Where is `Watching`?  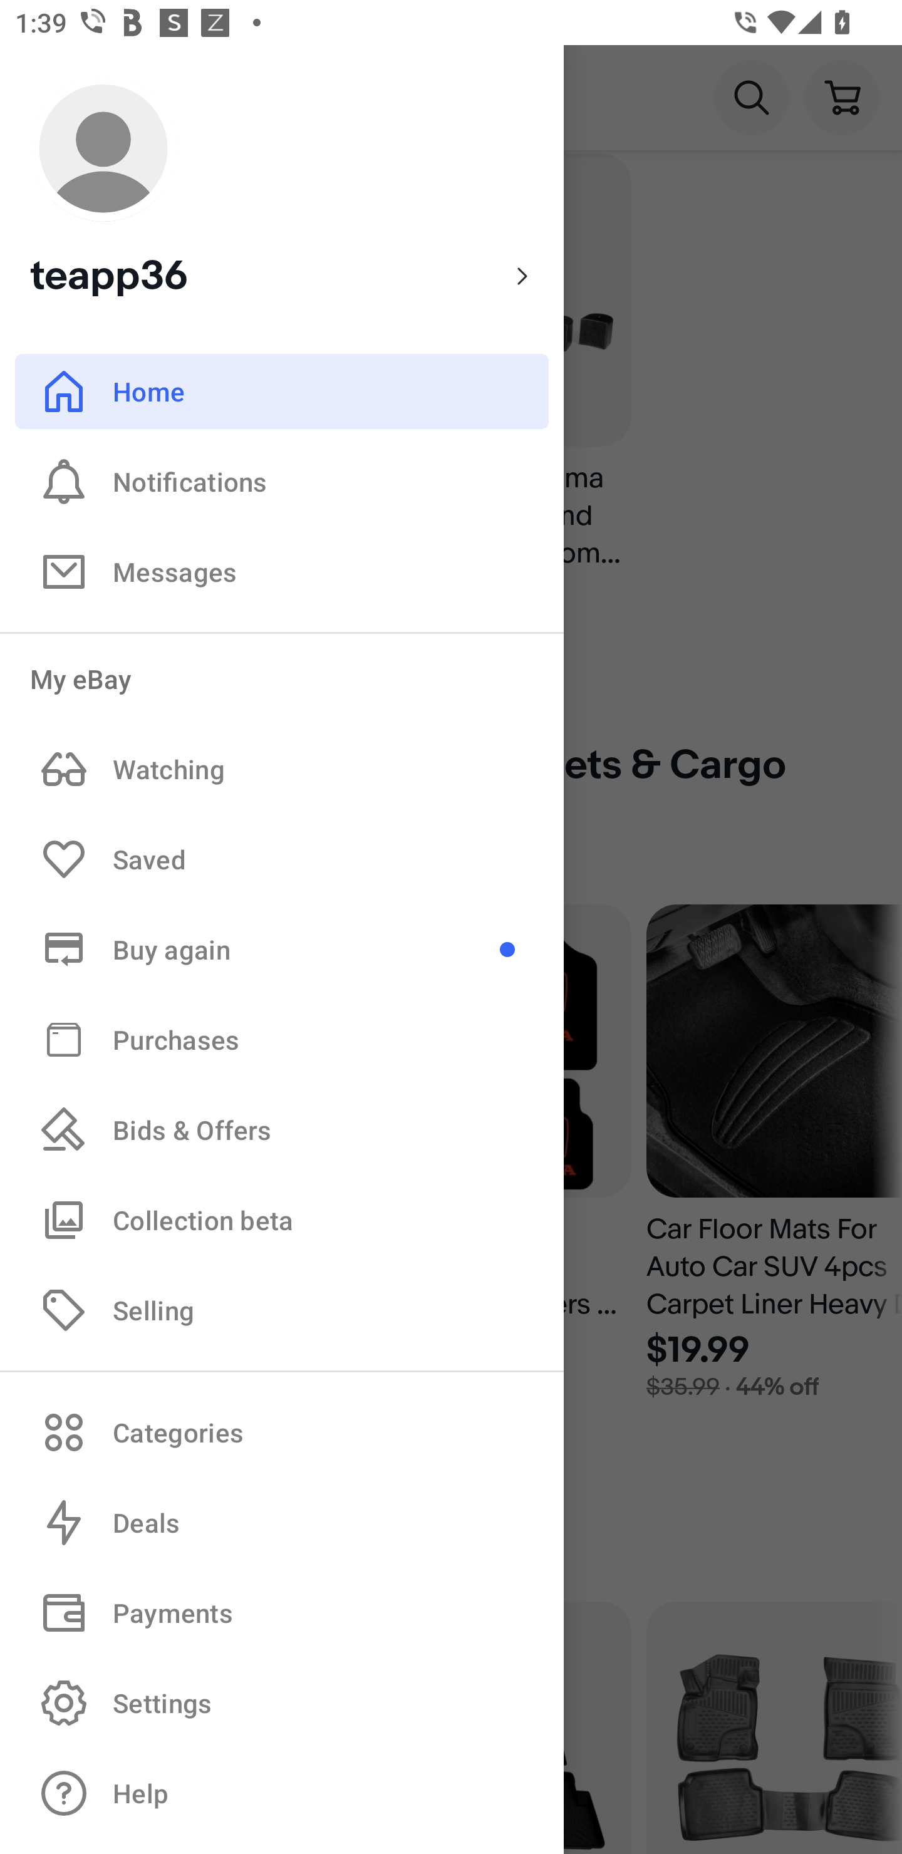 Watching is located at coordinates (282, 769).